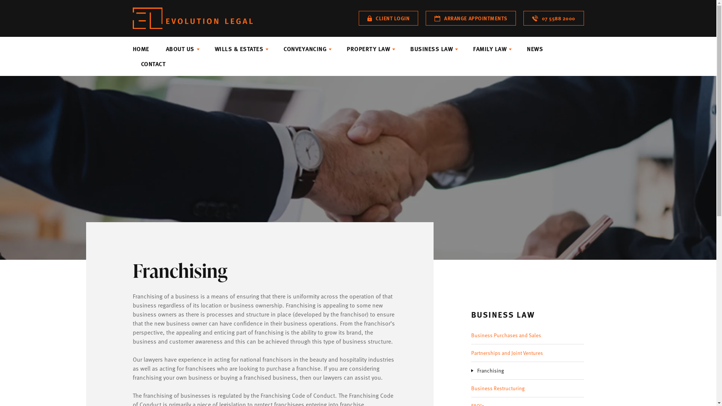 The image size is (722, 406). What do you see at coordinates (433, 49) in the screenshot?
I see `BUSINESS LAW` at bounding box center [433, 49].